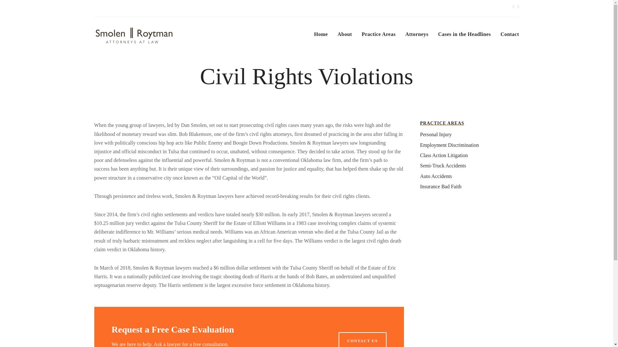 The height and width of the screenshot is (347, 618). Describe the element at coordinates (444, 156) in the screenshot. I see `Class Action Litigation` at that location.